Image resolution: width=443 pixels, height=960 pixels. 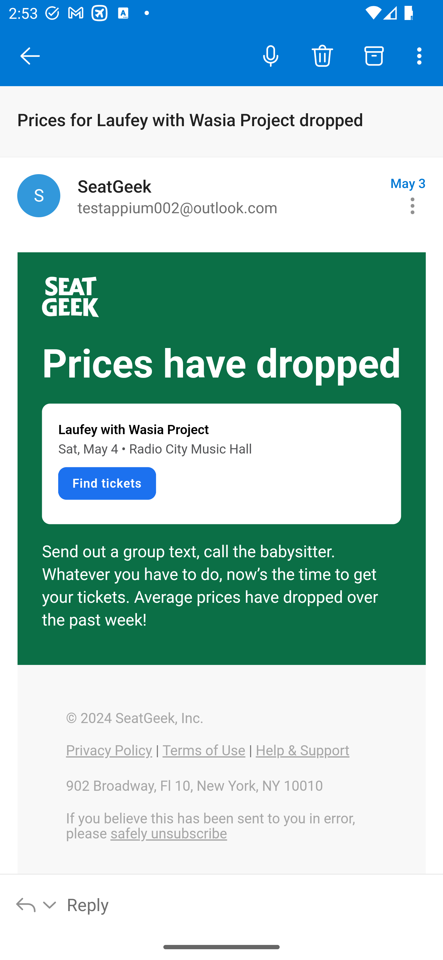 I want to click on Help & Support, so click(x=302, y=750).